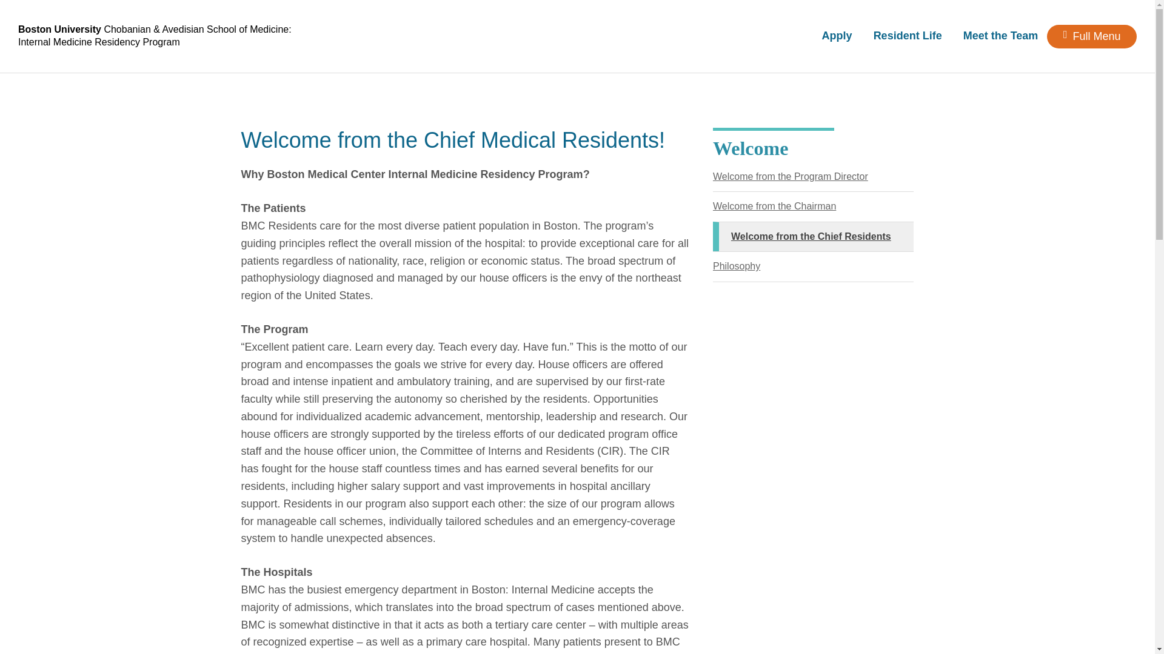 The image size is (1164, 654). I want to click on Requirements, so click(410, 155).